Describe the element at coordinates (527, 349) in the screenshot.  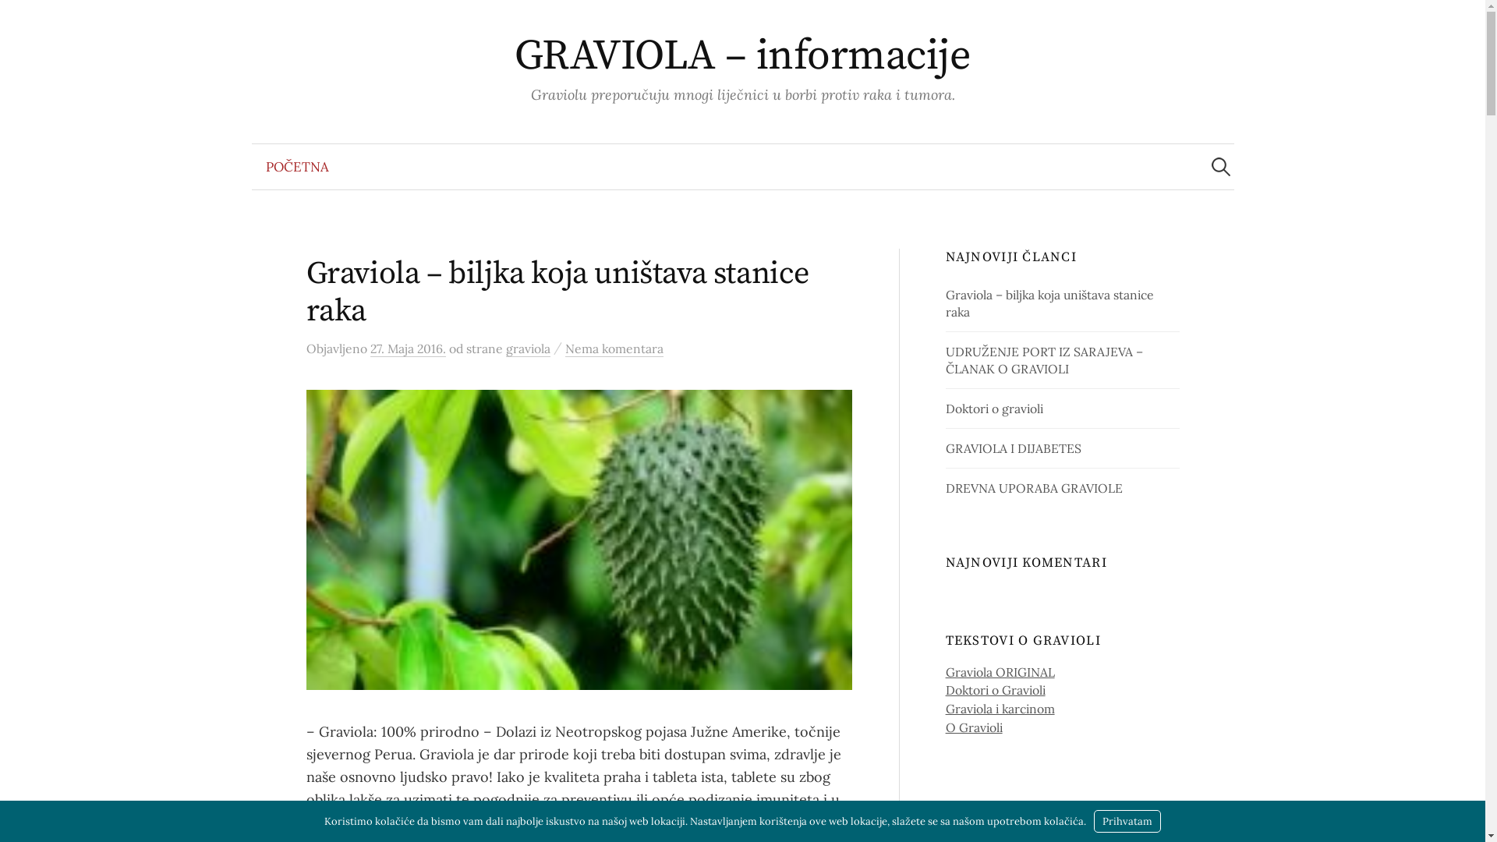
I see `graviola` at that location.